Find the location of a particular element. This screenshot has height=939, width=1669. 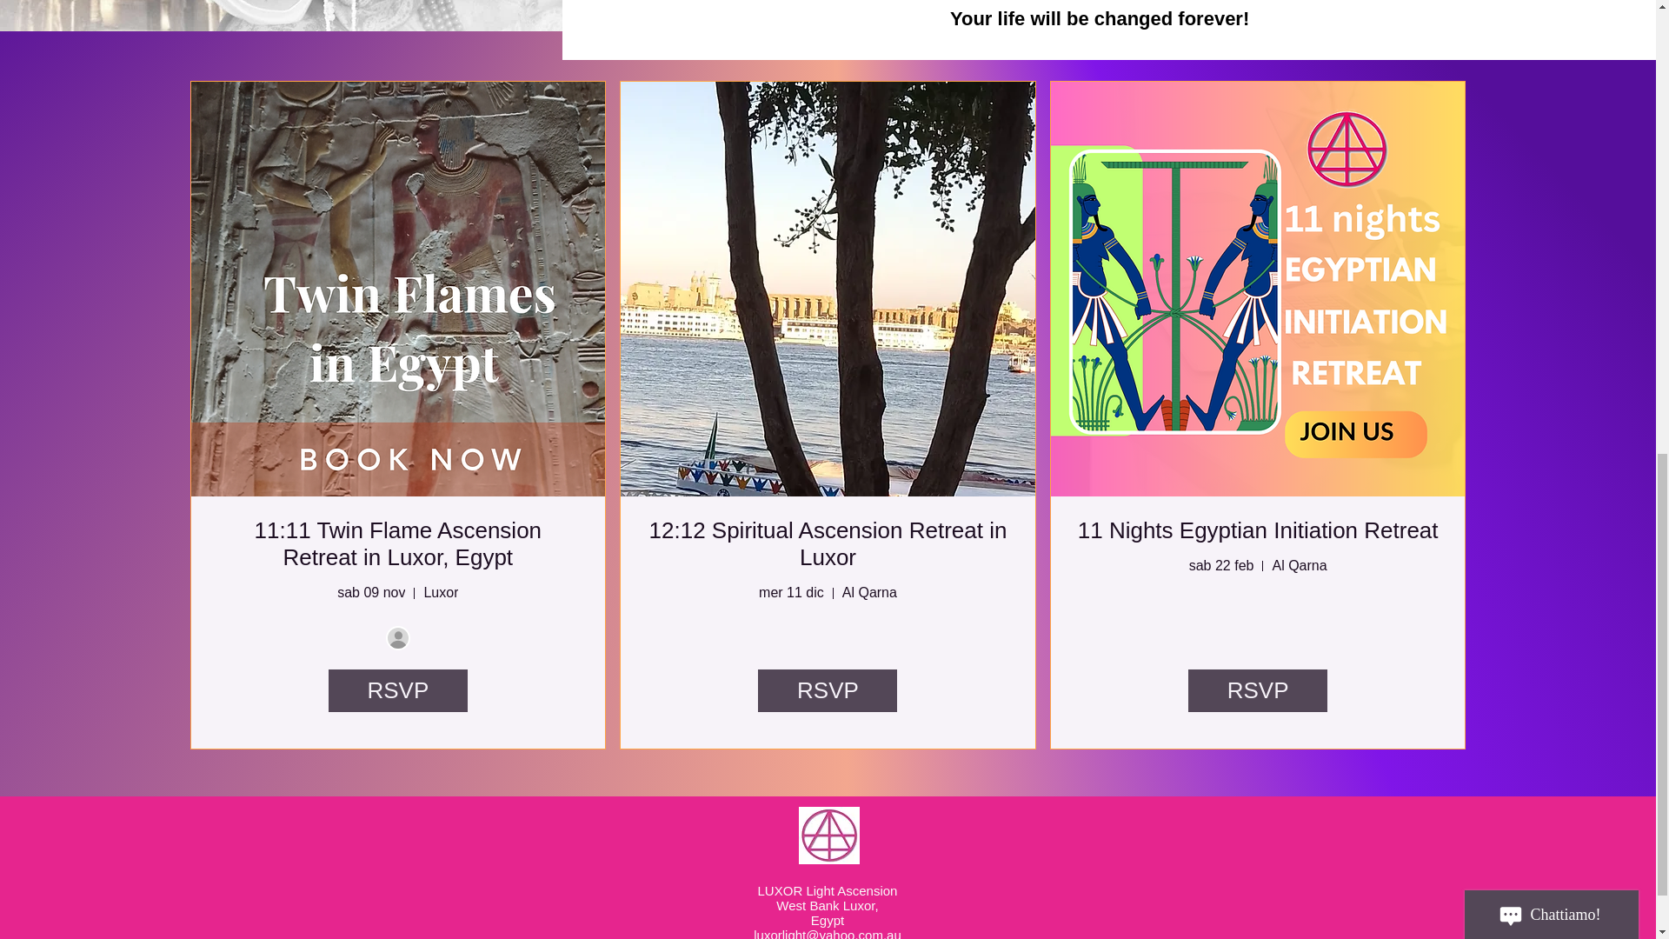

11:11 Twin Flame Ascension Retreat in Luxor, Egypt is located at coordinates (398, 543).